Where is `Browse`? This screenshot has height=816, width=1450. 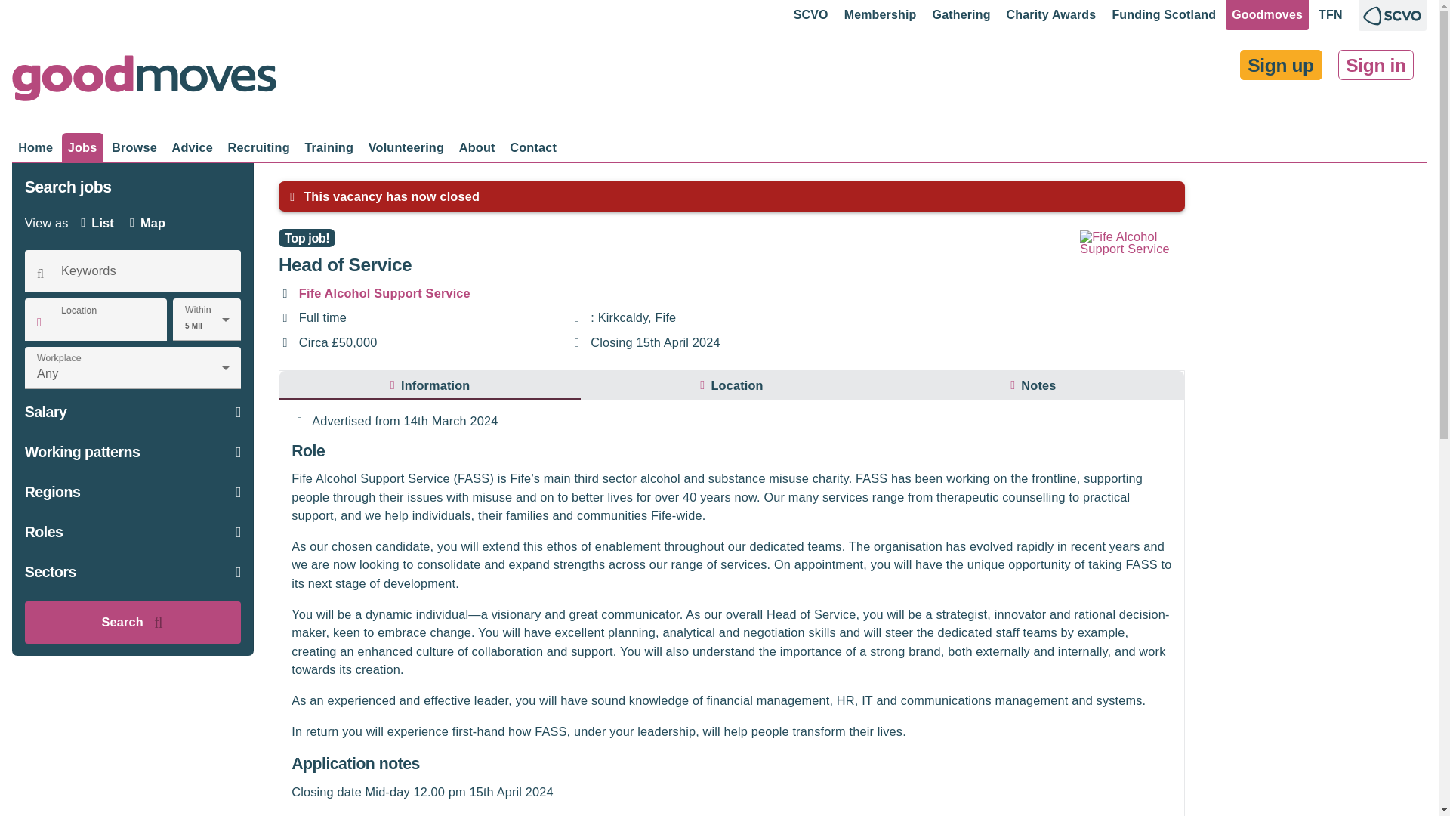
Browse is located at coordinates (732, 385).